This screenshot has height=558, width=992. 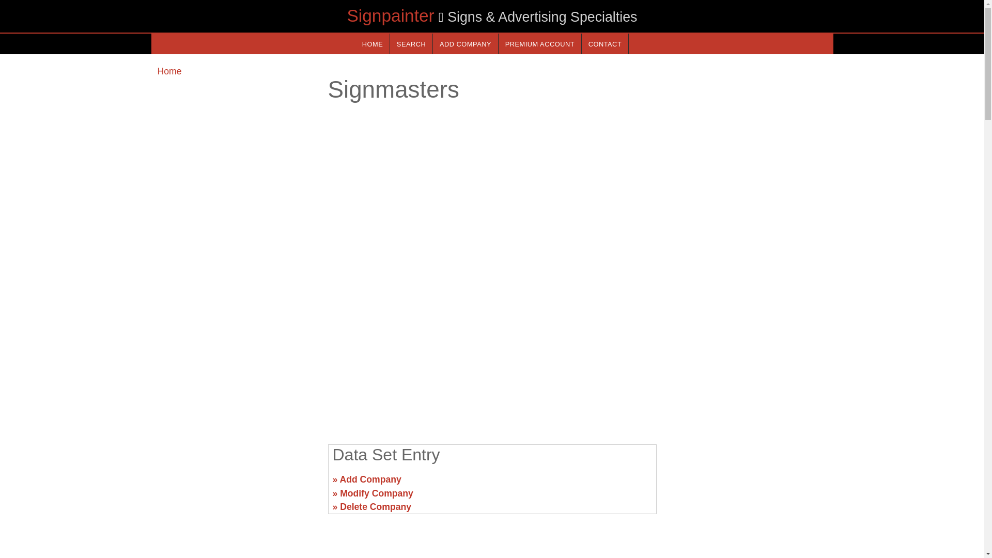 I want to click on SEARCH, so click(x=411, y=43).